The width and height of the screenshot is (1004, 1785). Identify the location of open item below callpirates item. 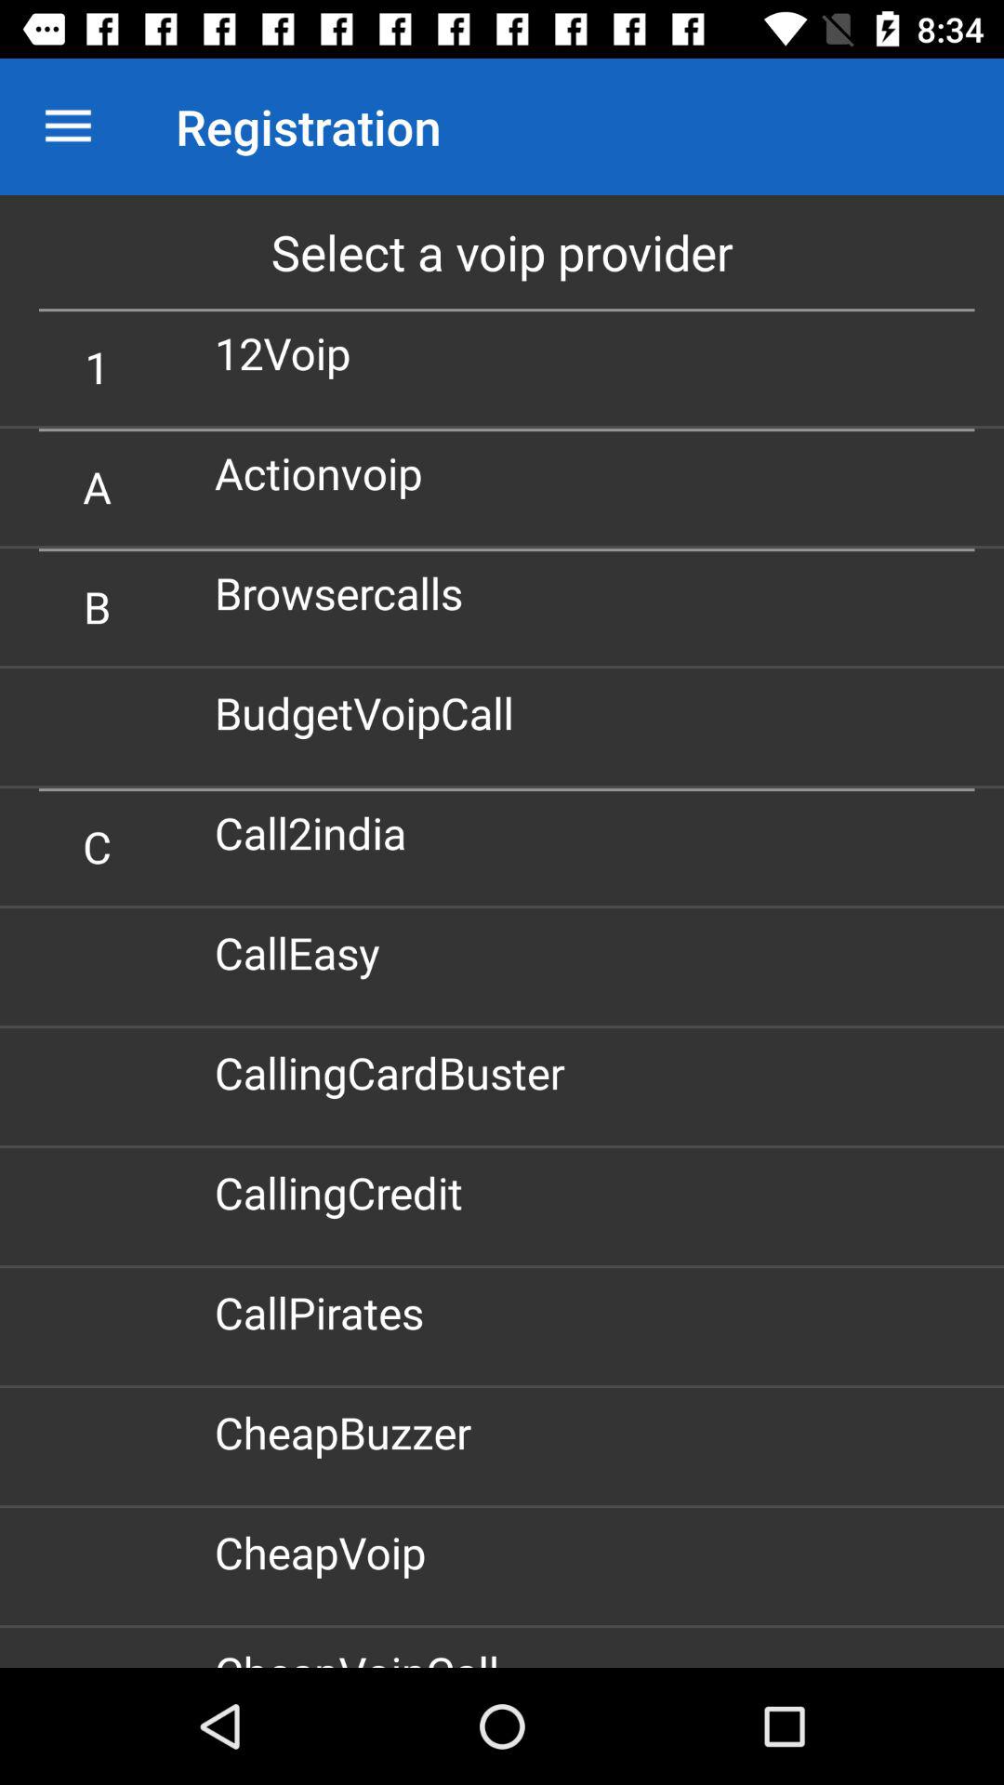
(350, 1432).